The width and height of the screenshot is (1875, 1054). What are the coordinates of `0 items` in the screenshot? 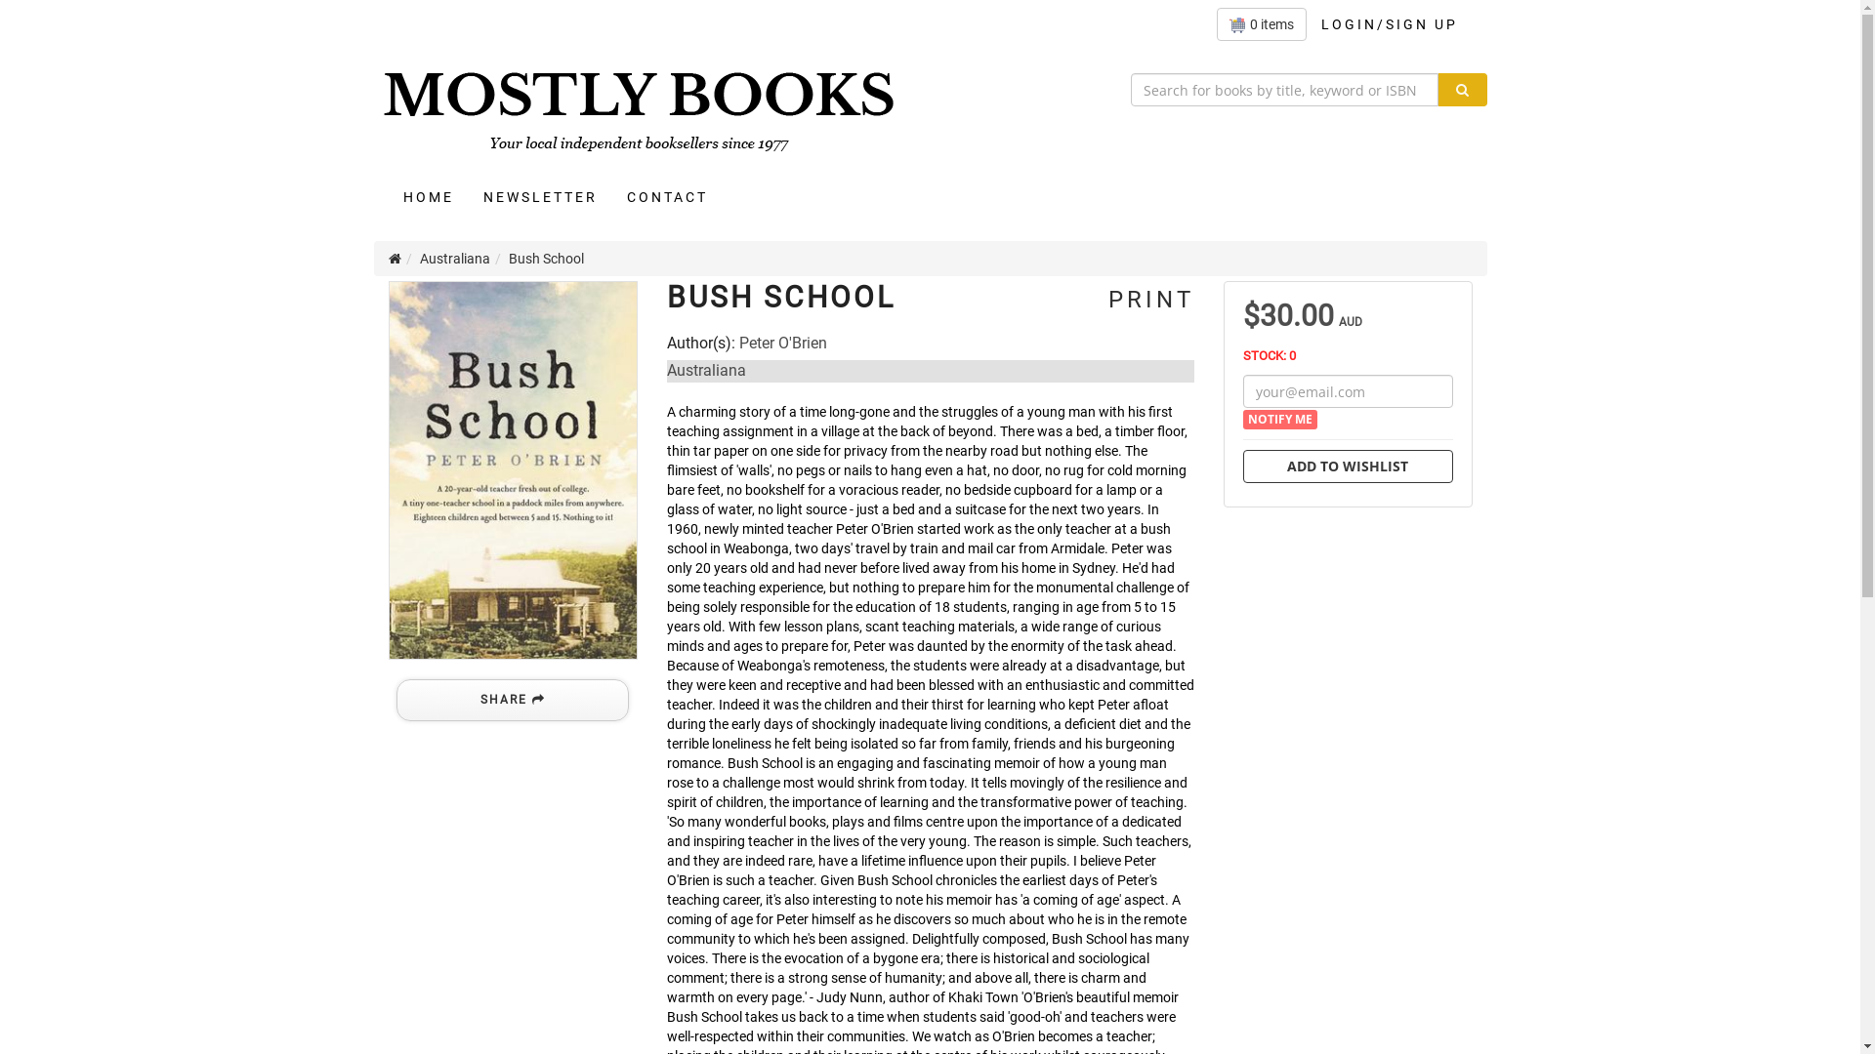 It's located at (1262, 24).